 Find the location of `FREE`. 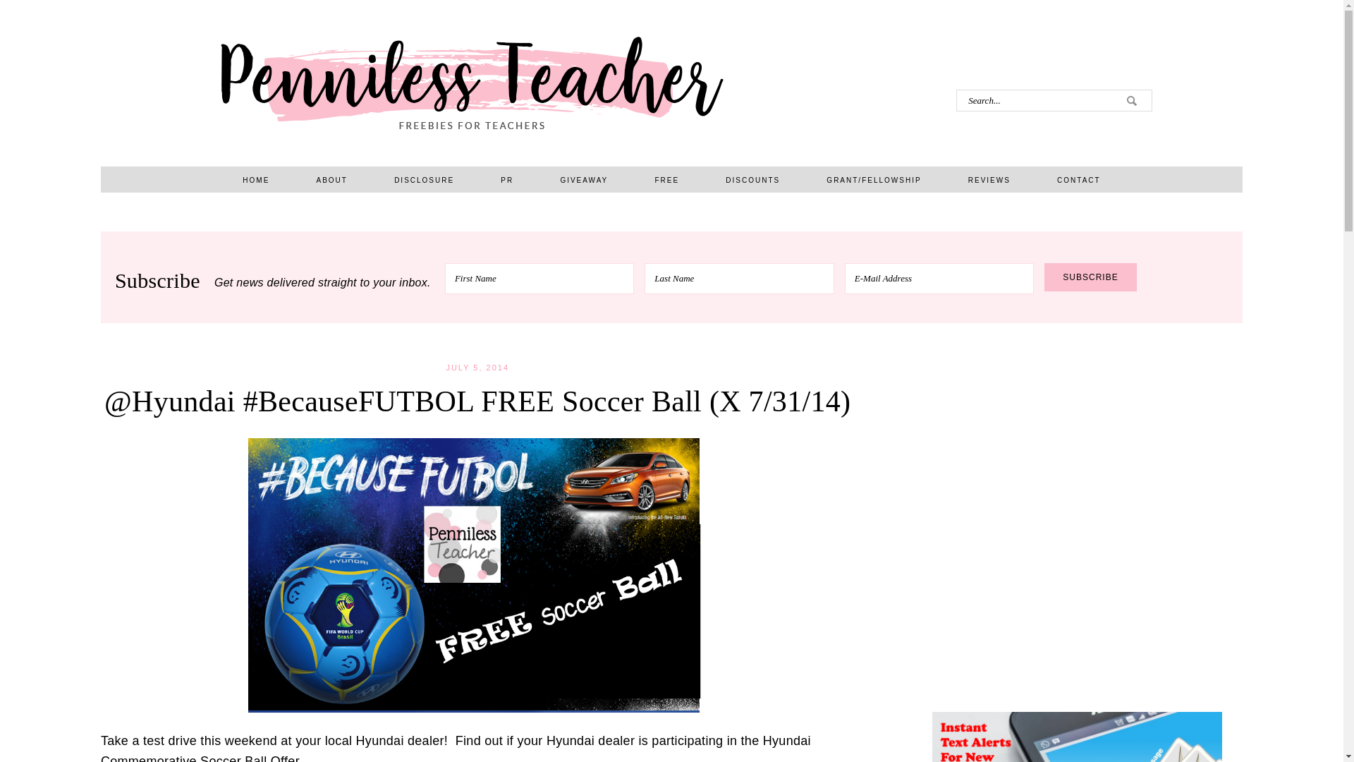

FREE is located at coordinates (666, 179).